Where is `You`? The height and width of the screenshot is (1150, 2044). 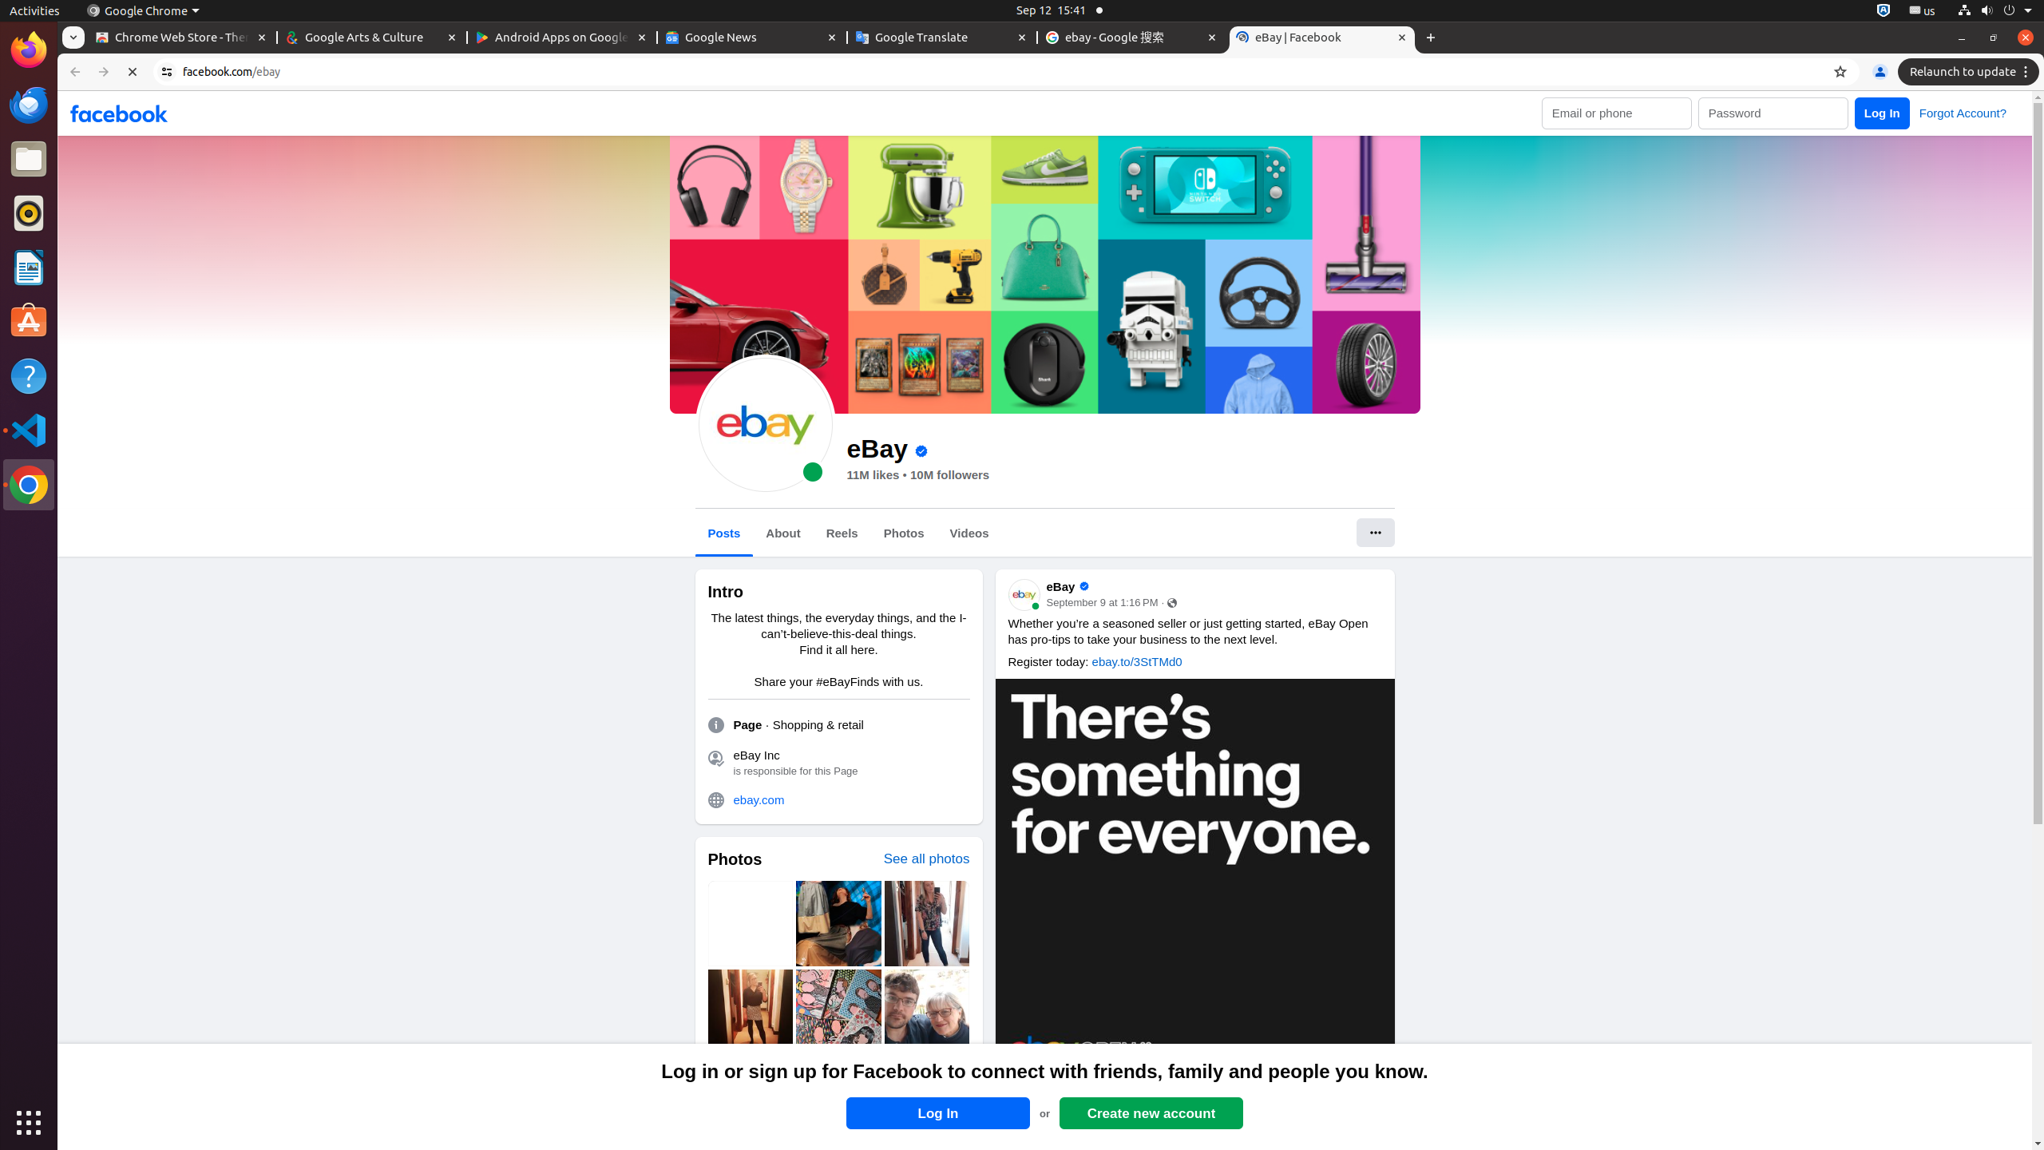 You is located at coordinates (1880, 72).